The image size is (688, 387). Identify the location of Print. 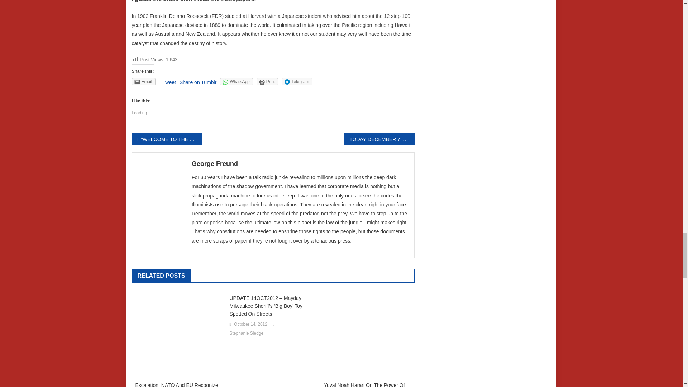
(267, 82).